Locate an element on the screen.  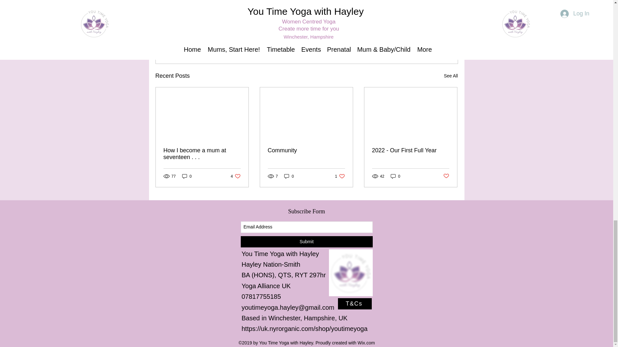
0 is located at coordinates (446, 176).